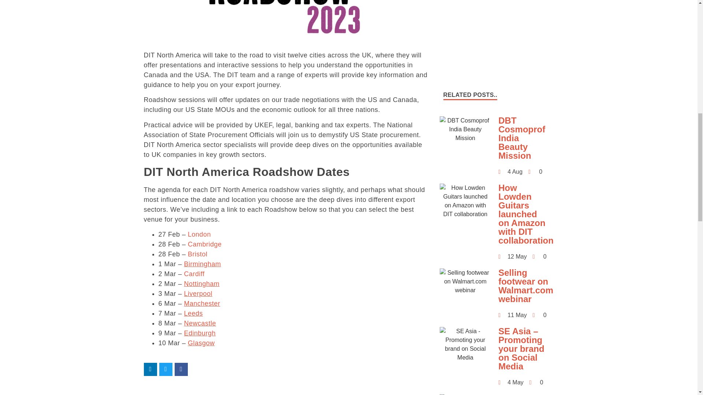 This screenshot has width=703, height=395. I want to click on How Lowden Guitars launched on Amazon with DIT collaboration, so click(465, 201).